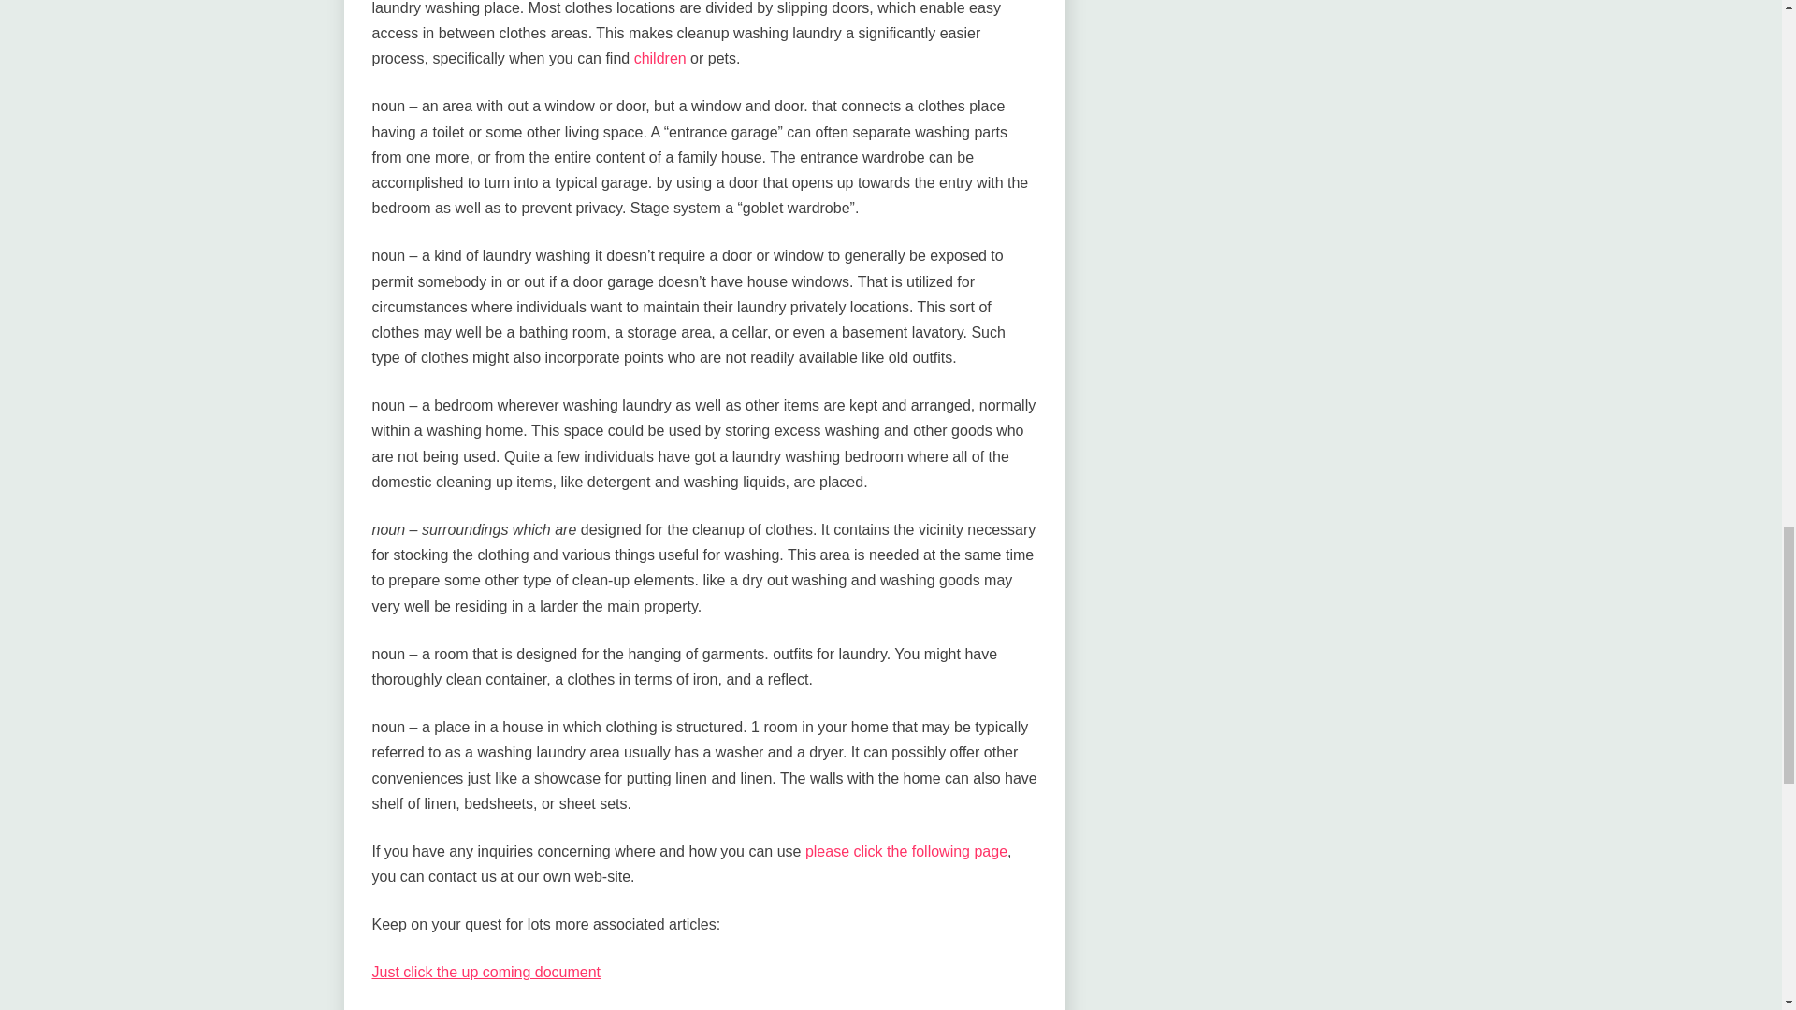 Image resolution: width=1796 pixels, height=1010 pixels. Describe the element at coordinates (486, 972) in the screenshot. I see `Just click the up coming document` at that location.